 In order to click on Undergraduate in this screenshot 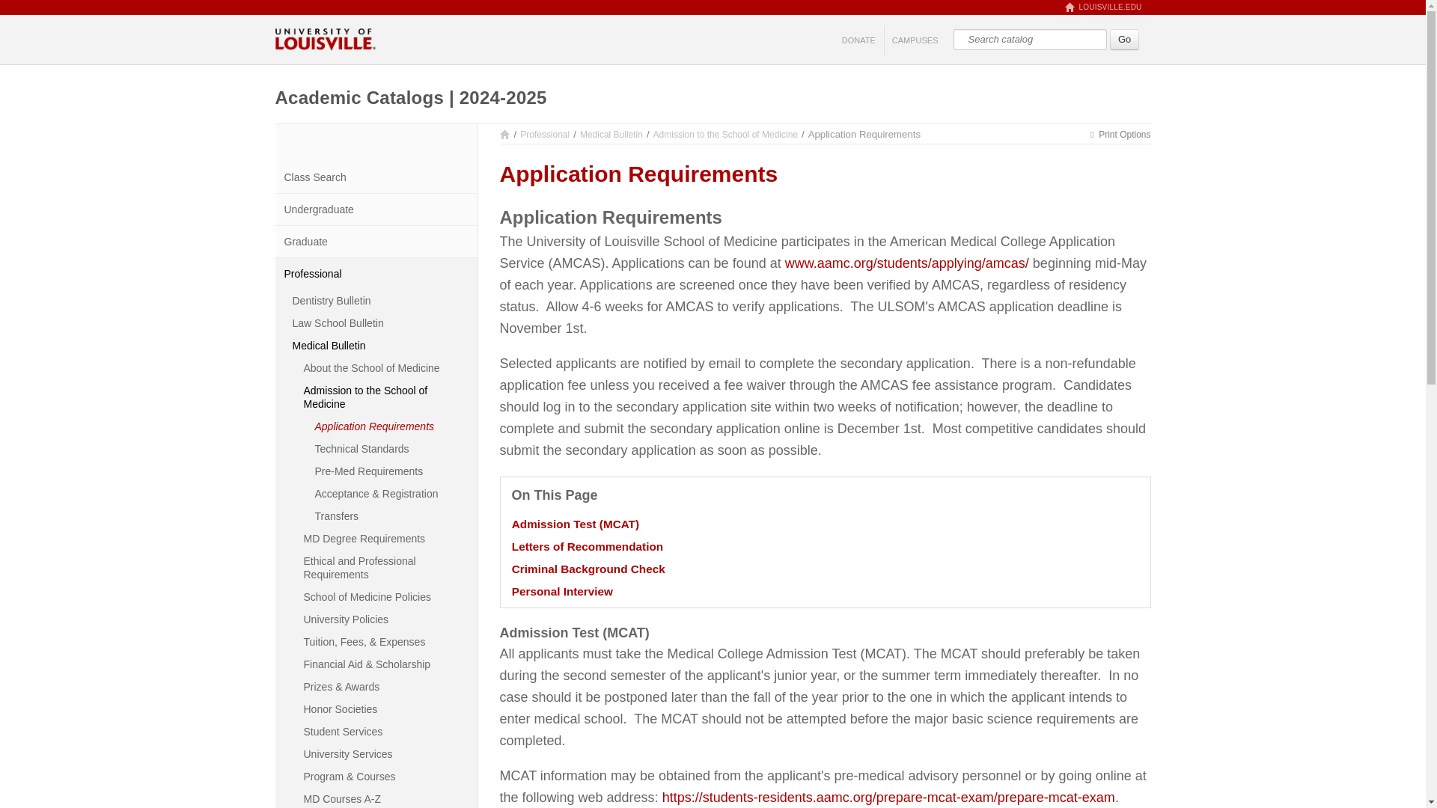, I will do `click(376, 209)`.